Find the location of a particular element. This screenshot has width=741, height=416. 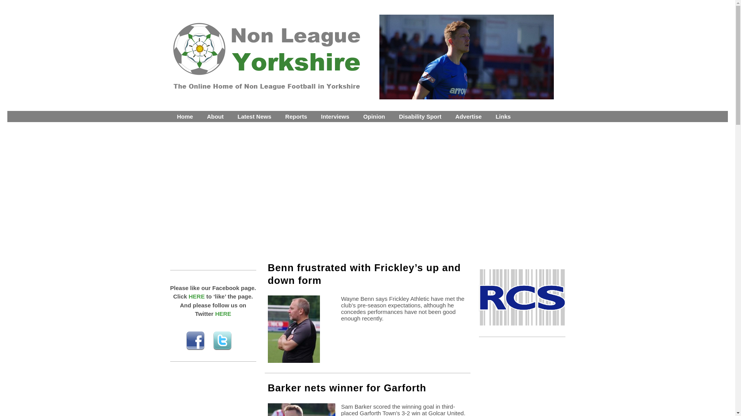

HERE is located at coordinates (197, 296).